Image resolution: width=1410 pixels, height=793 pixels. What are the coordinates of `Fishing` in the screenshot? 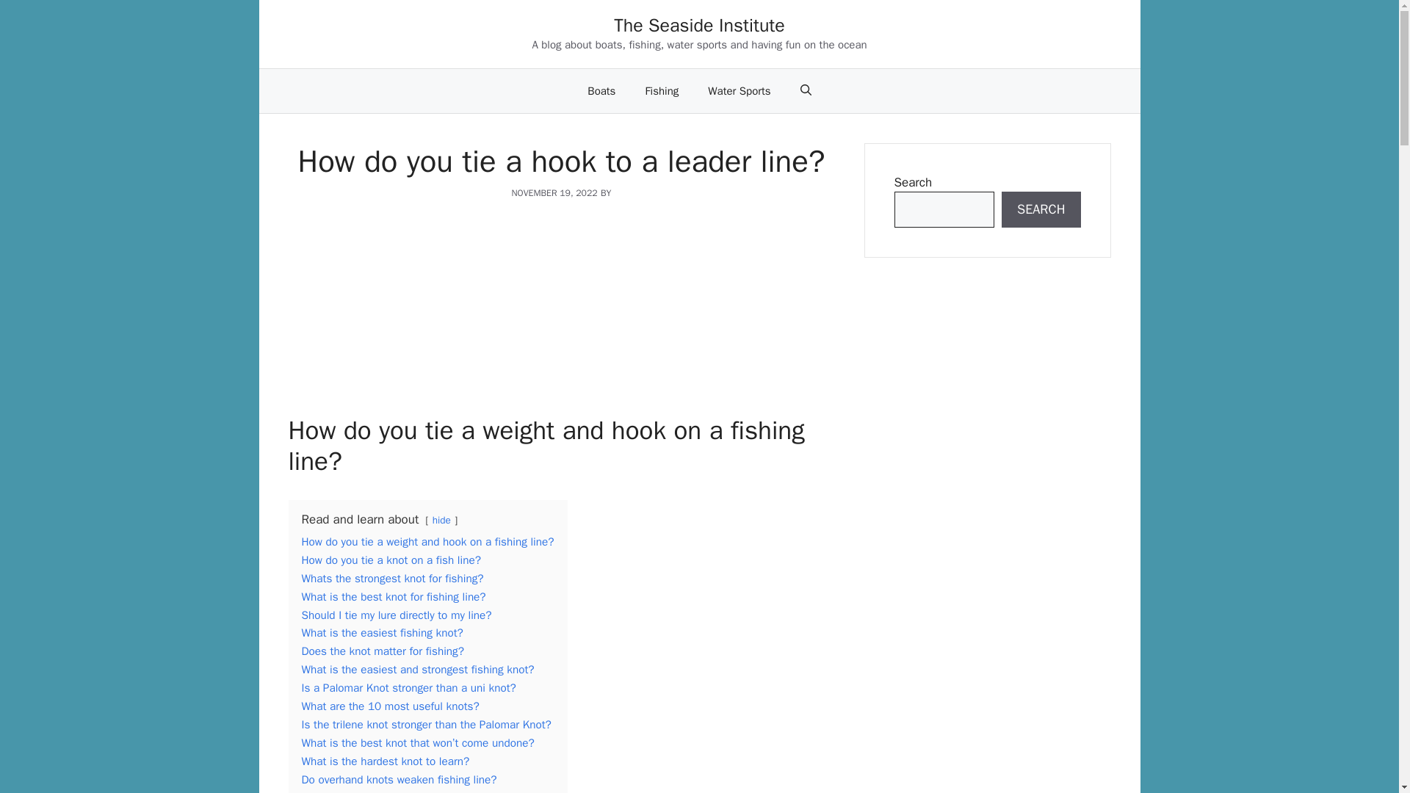 It's located at (662, 91).